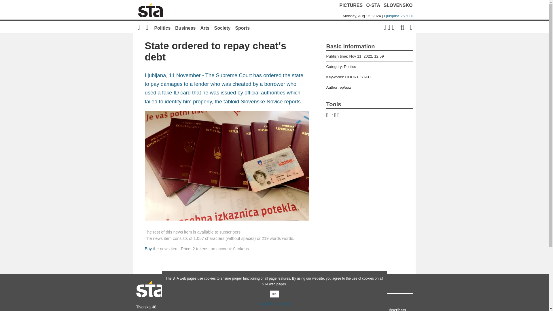 This screenshot has width=553, height=311. What do you see at coordinates (243, 28) in the screenshot?
I see `Sports` at bounding box center [243, 28].